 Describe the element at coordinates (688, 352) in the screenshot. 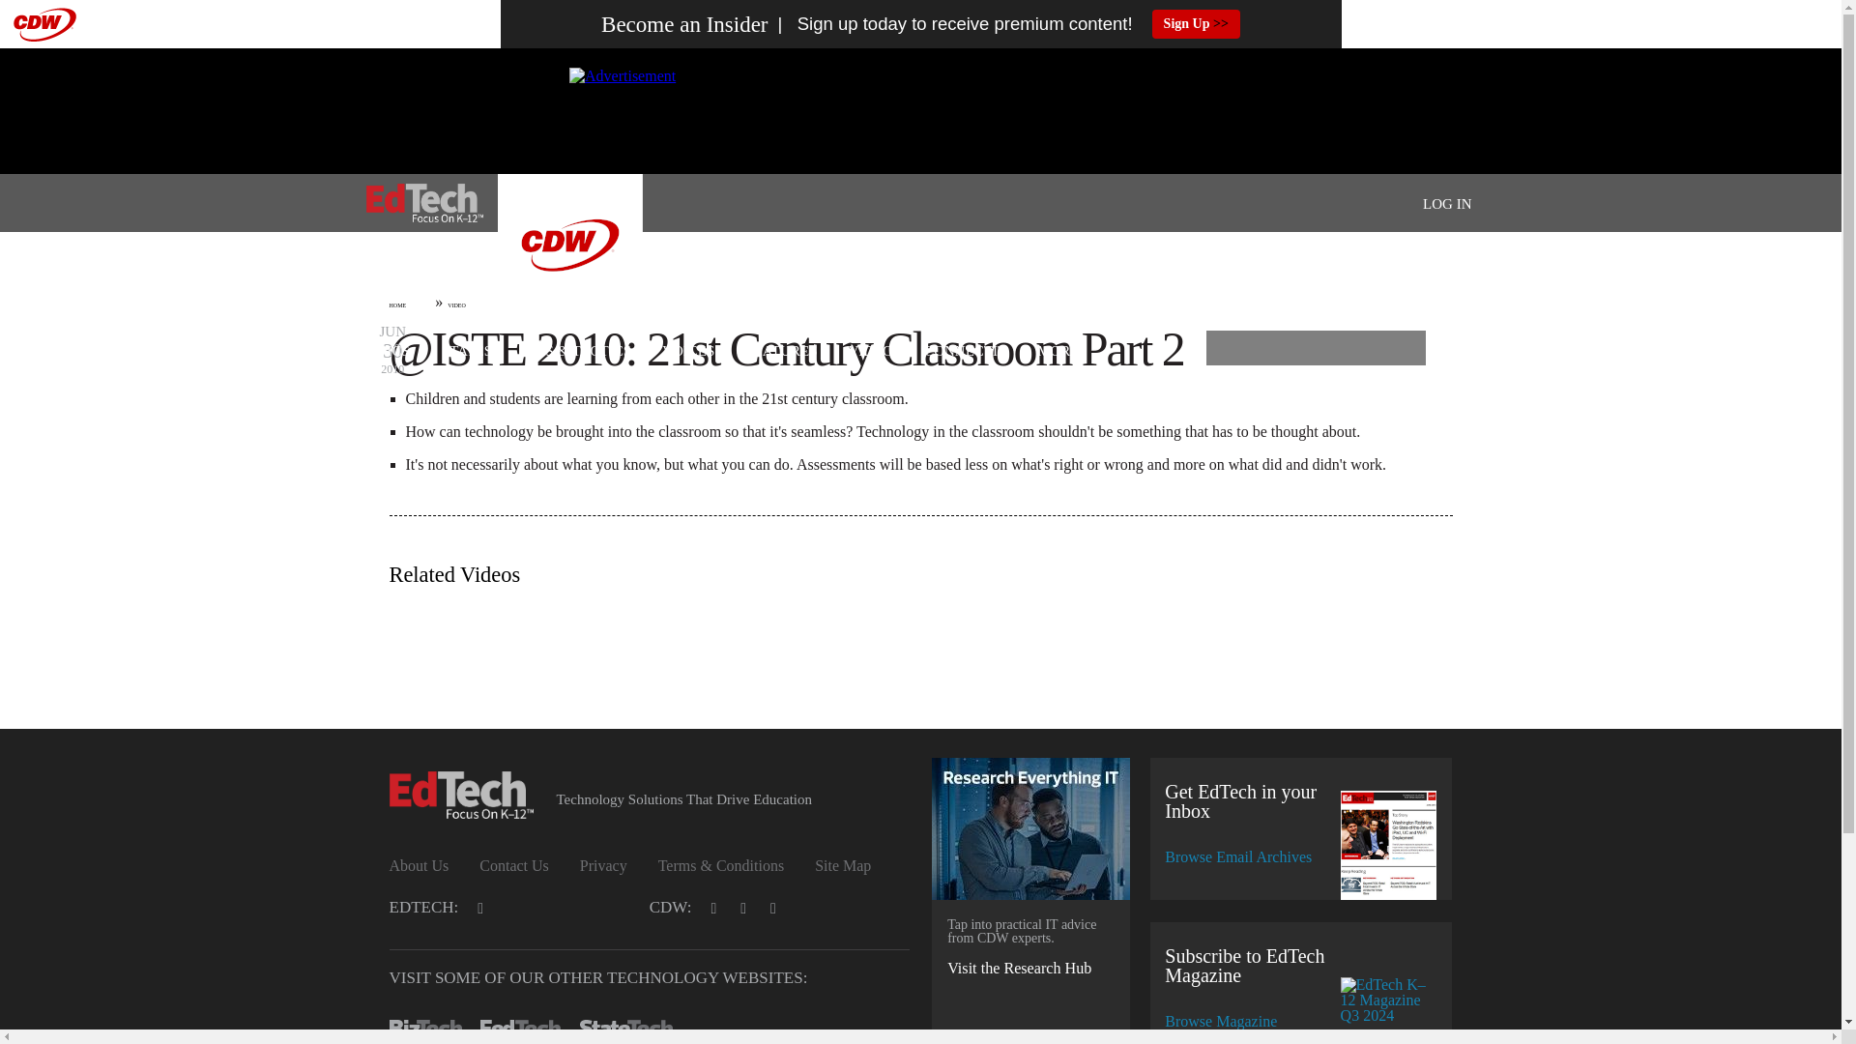

I see `VOICES` at that location.